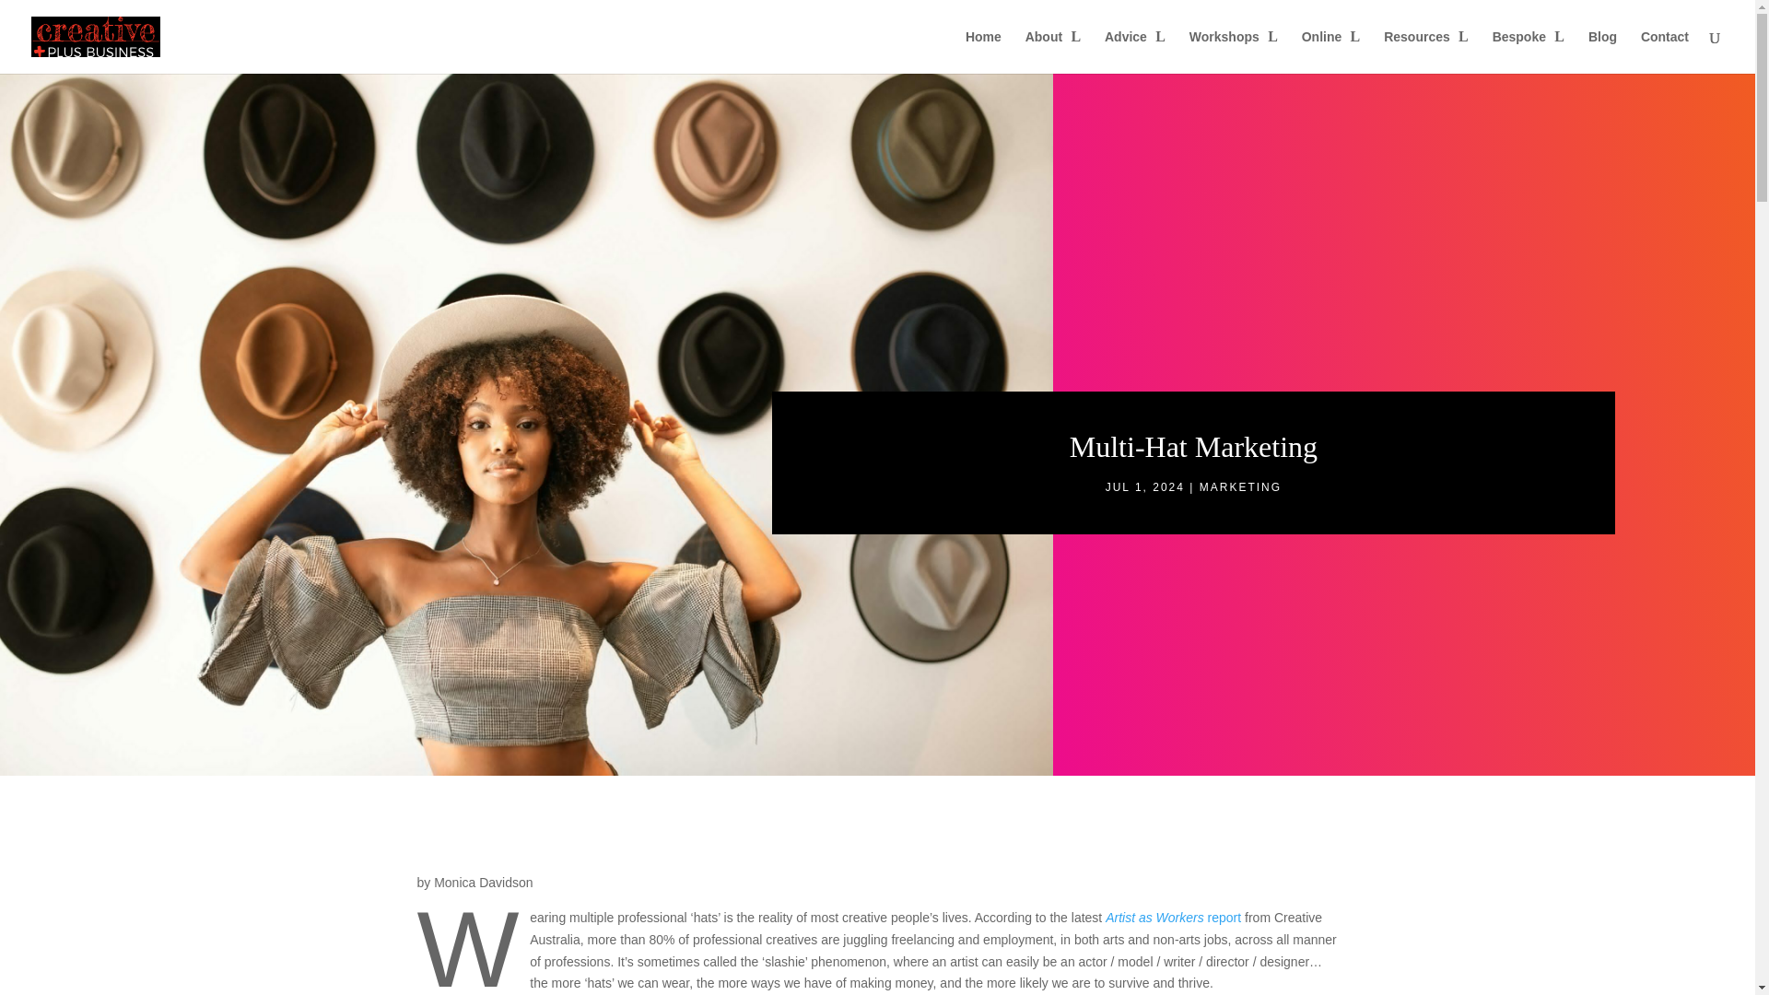 The height and width of the screenshot is (995, 1769). I want to click on Resources, so click(1425, 52).